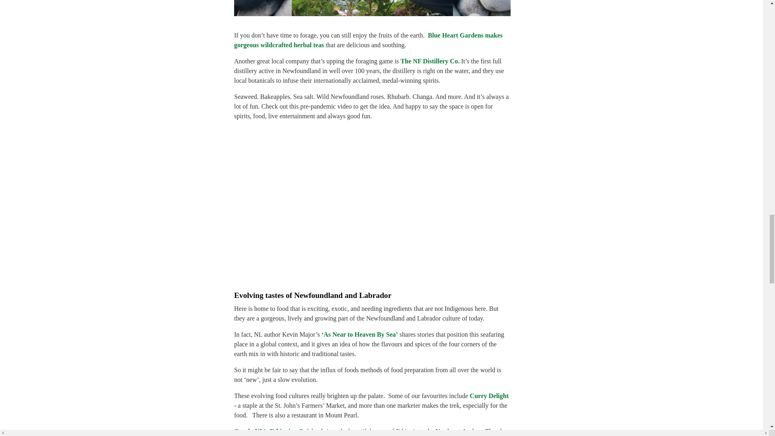 This screenshot has height=436, width=775. Describe the element at coordinates (276, 431) in the screenshot. I see `GurshaNL's Ethiopian Cuisine` at that location.